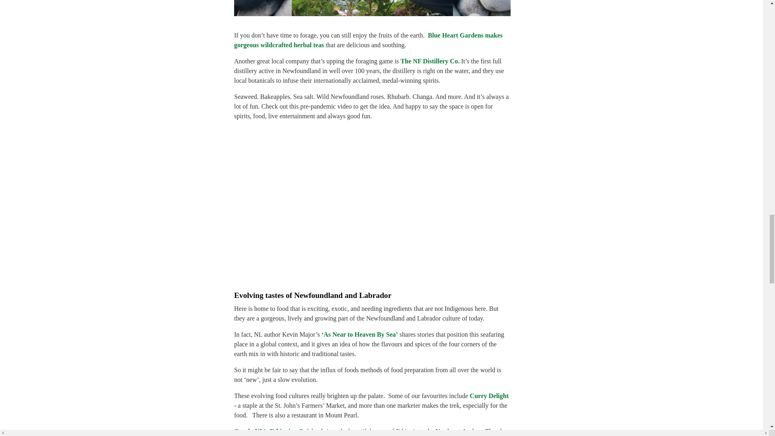 This screenshot has height=436, width=775. Describe the element at coordinates (276, 431) in the screenshot. I see `GurshaNL's Ethiopian Cuisine` at that location.